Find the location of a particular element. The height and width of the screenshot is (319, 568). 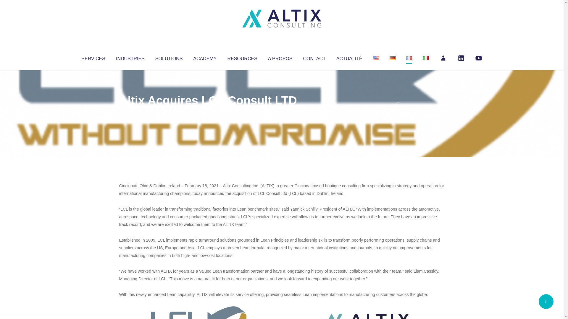

ACADEMY is located at coordinates (205, 57).